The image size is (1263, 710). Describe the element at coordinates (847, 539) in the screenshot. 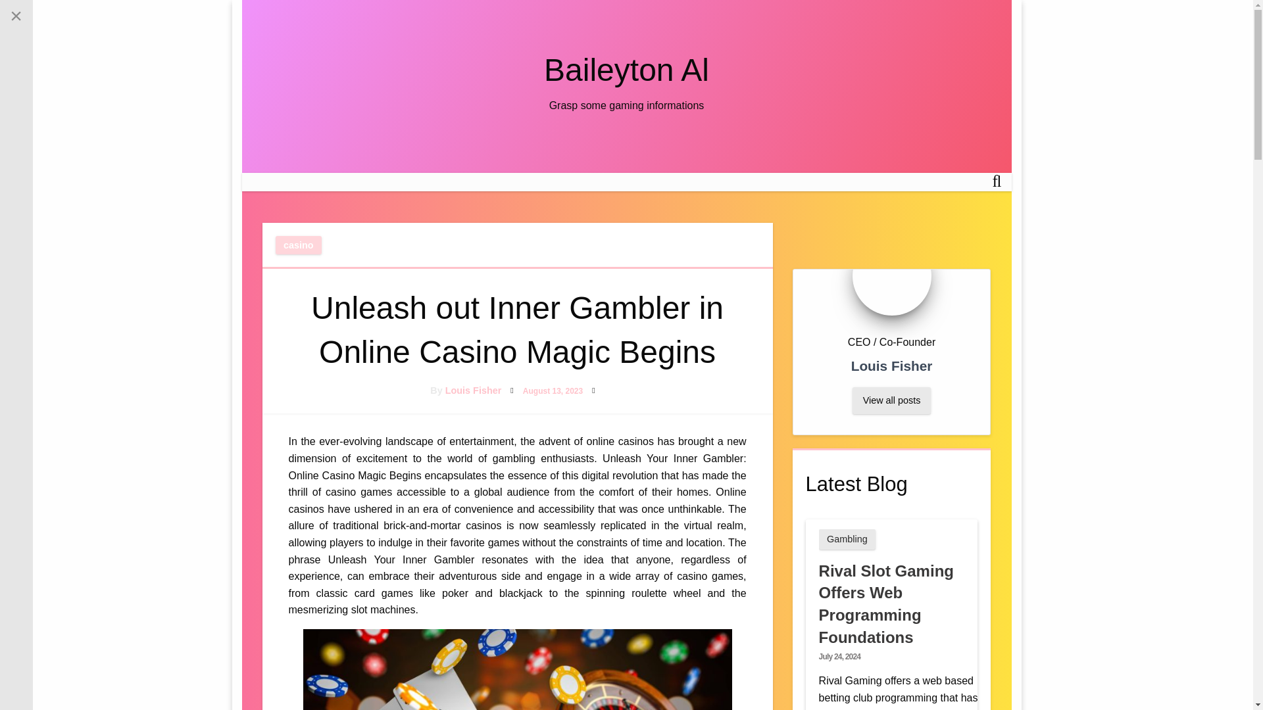

I see `Gambling` at that location.